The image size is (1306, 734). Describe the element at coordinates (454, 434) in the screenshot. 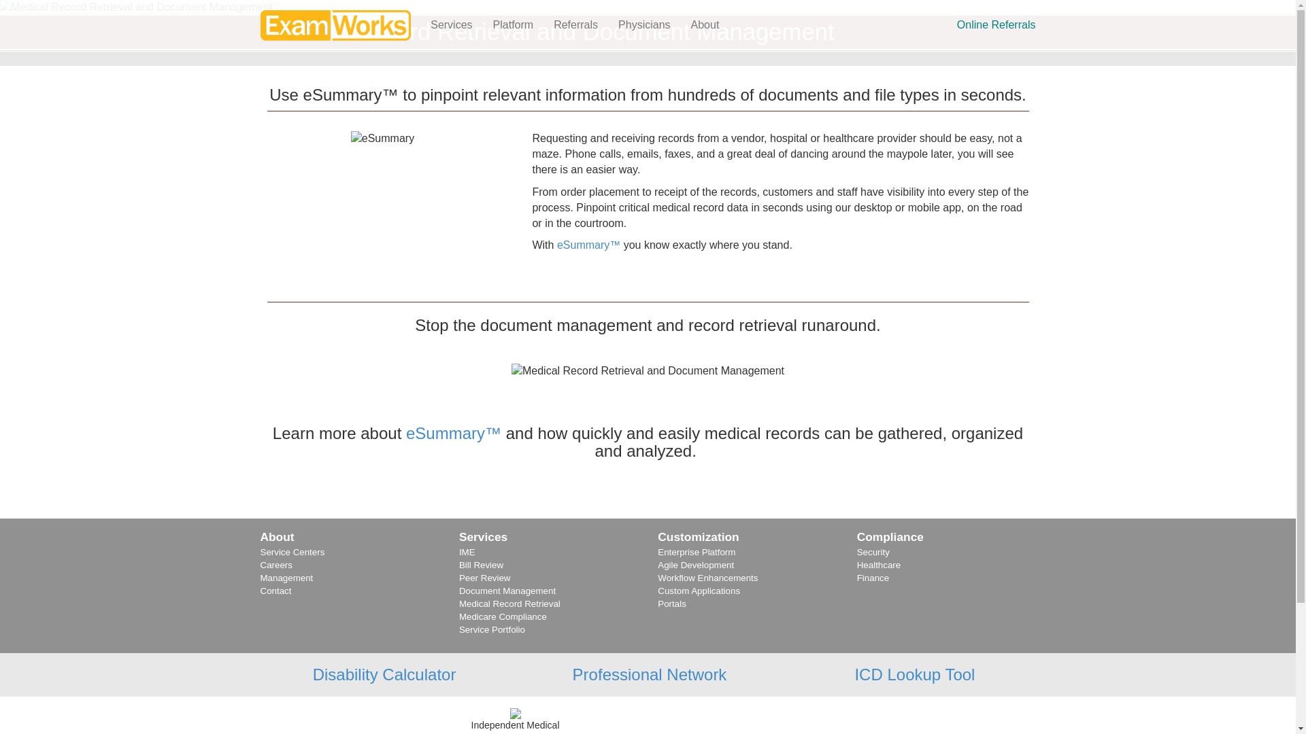

I see `ABI Document Support Services` at that location.